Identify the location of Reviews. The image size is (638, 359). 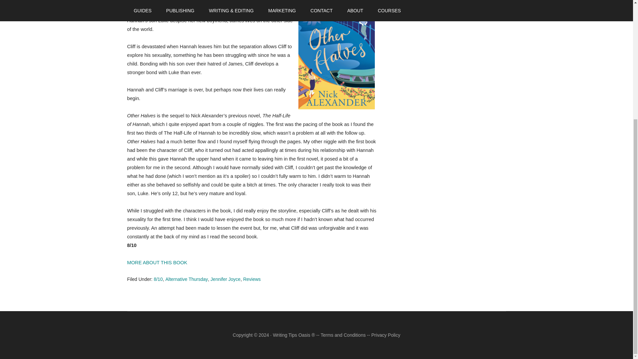
(252, 279).